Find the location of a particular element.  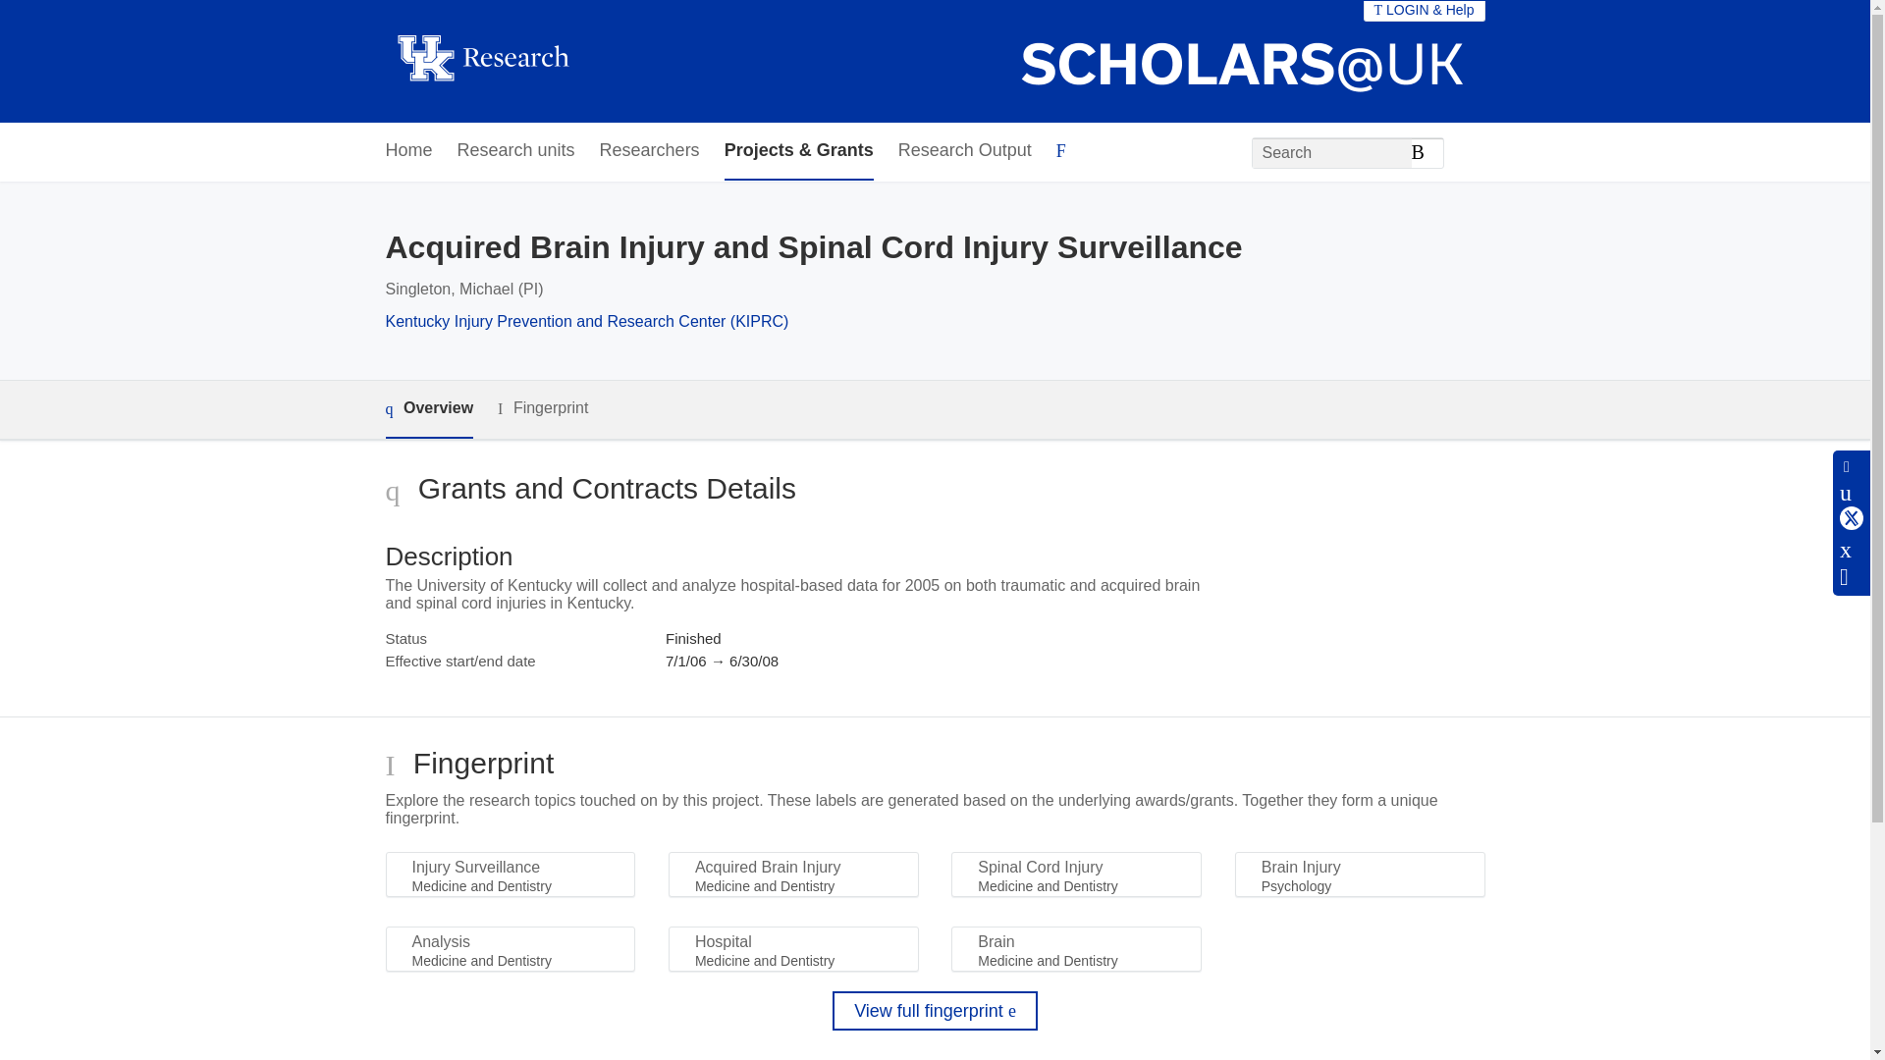

Research units is located at coordinates (516, 151).